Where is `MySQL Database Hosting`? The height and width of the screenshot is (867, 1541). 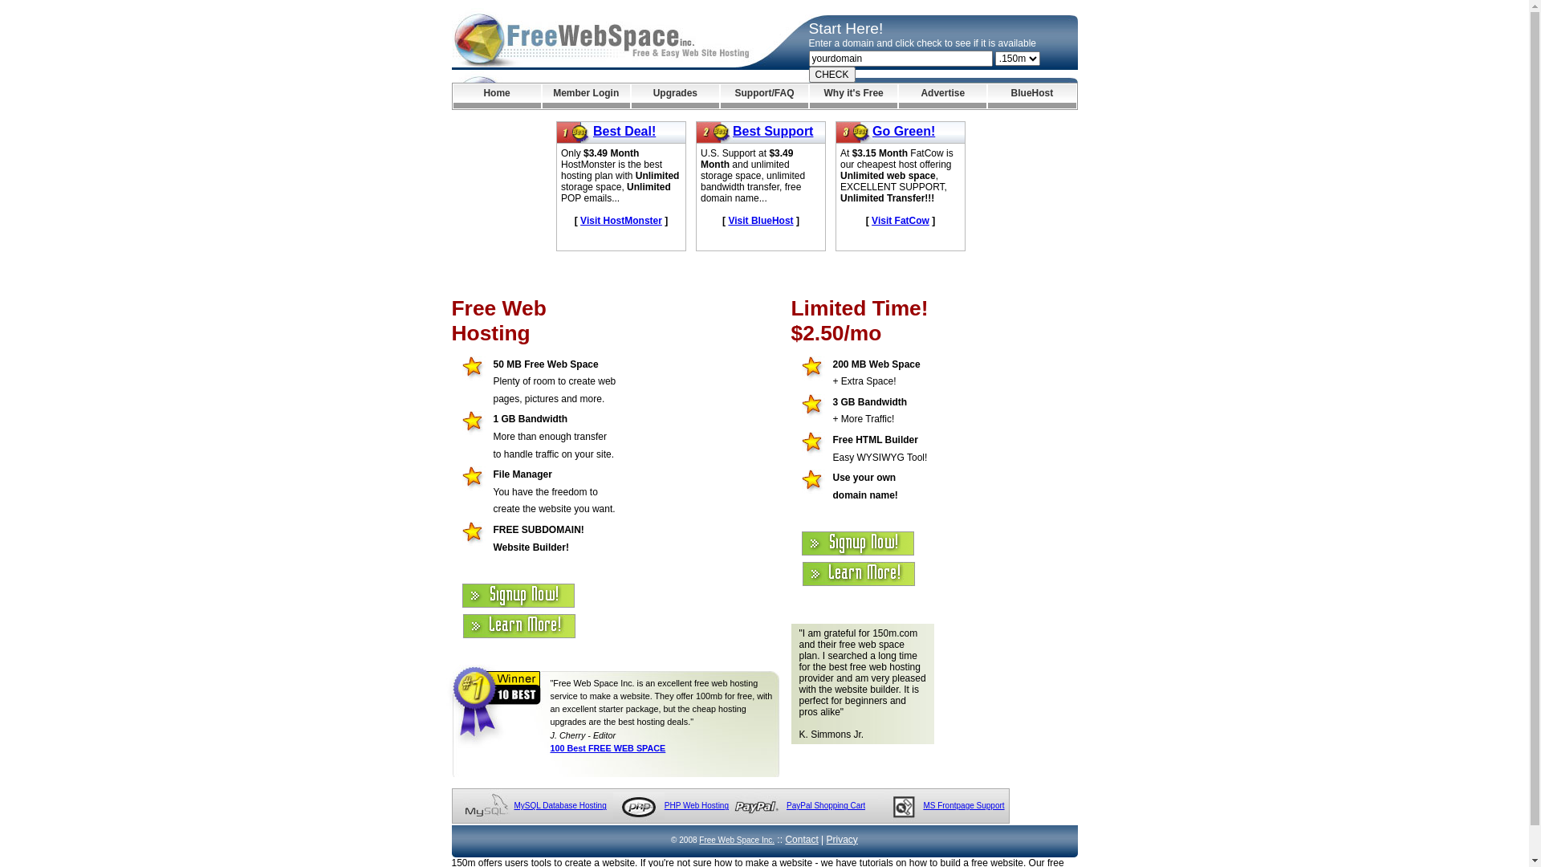
MySQL Database Hosting is located at coordinates (560, 806).